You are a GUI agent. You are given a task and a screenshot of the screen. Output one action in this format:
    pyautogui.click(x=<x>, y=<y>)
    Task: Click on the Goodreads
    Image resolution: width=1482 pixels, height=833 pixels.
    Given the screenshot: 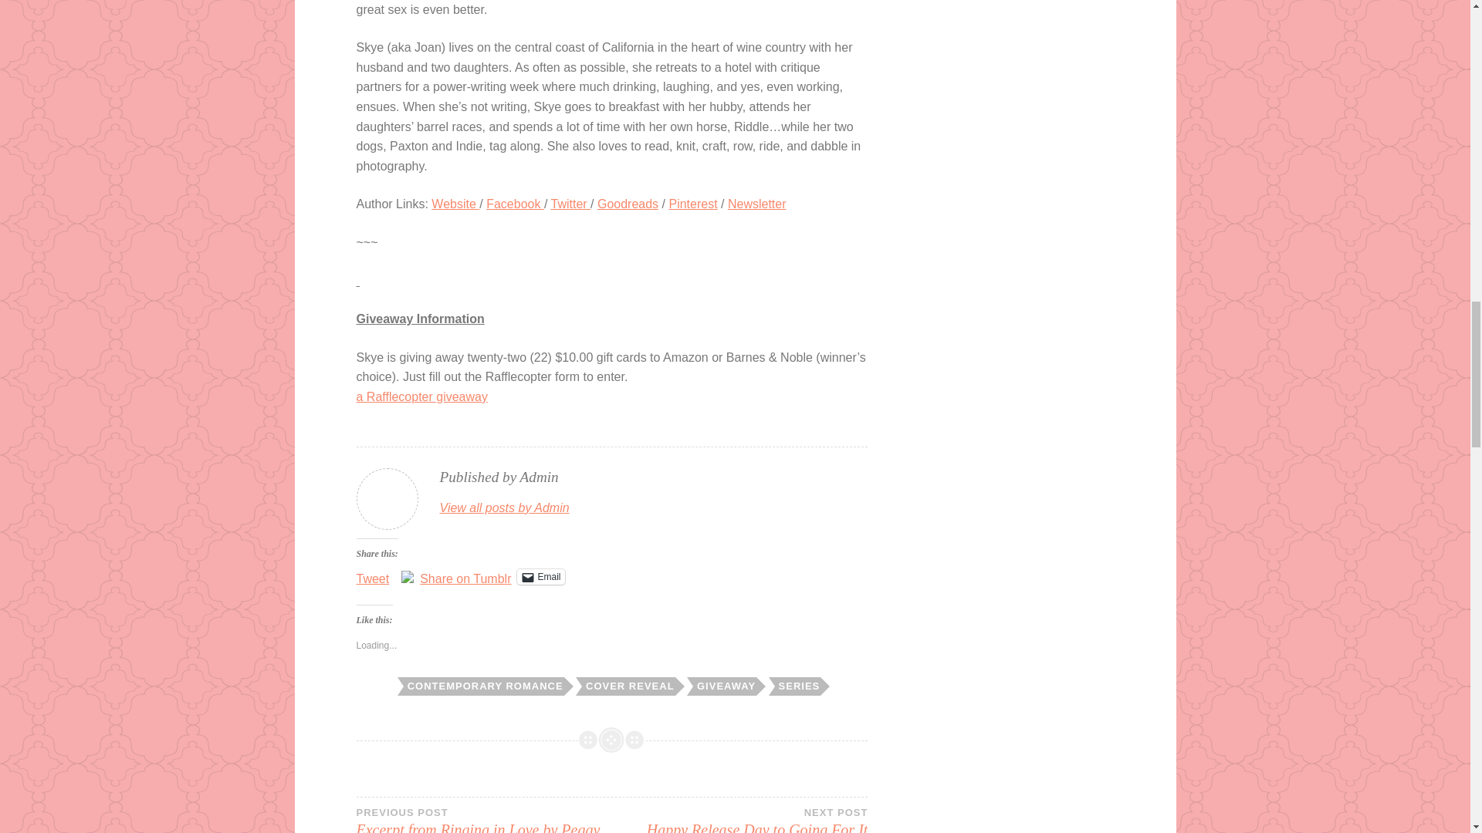 What is the action you would take?
    pyautogui.click(x=627, y=204)
    